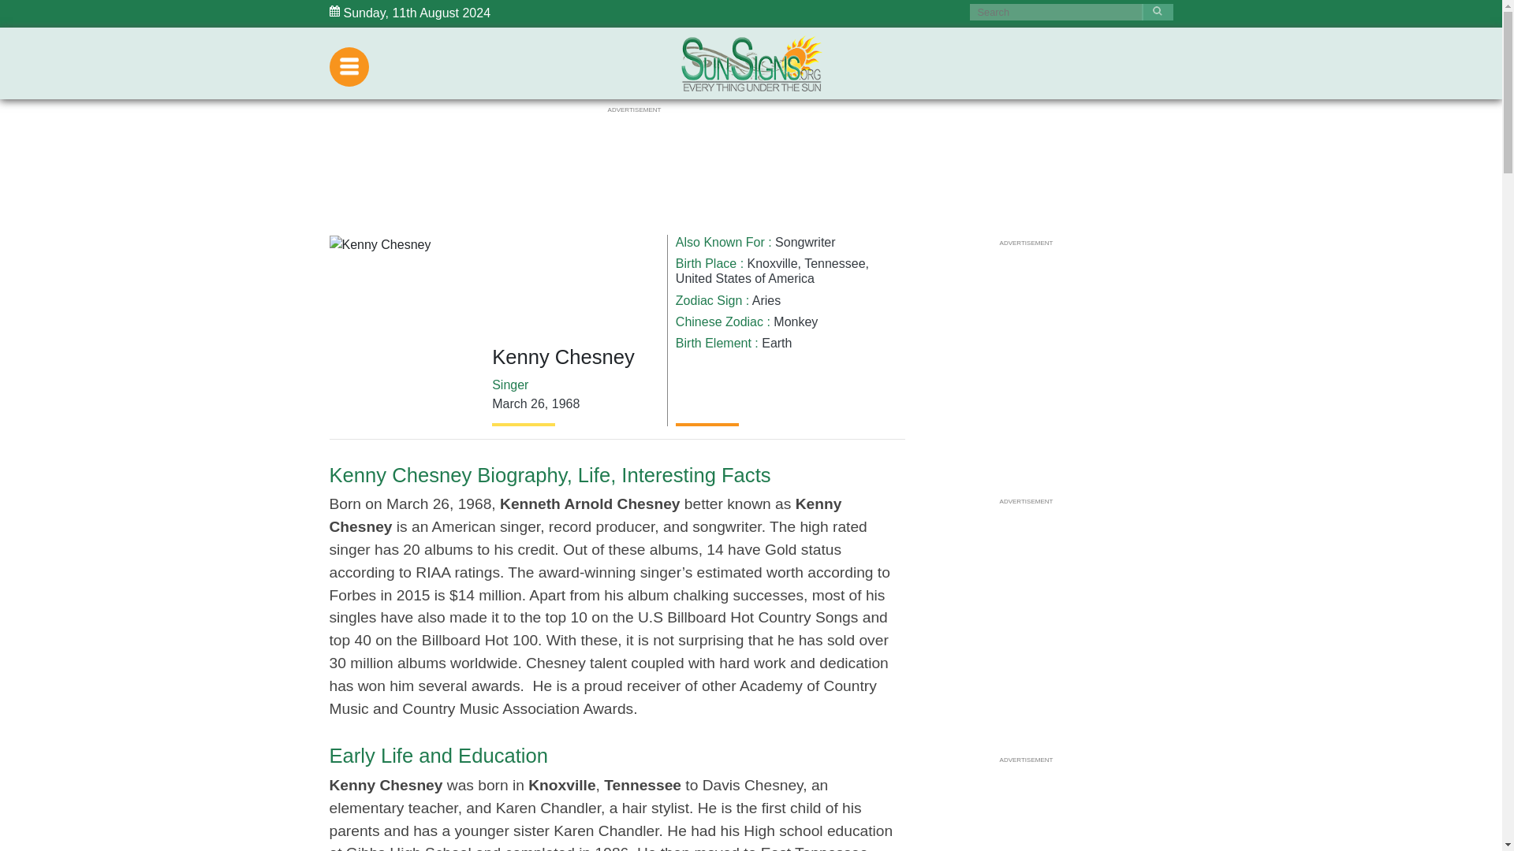 The height and width of the screenshot is (851, 1514). What do you see at coordinates (566, 403) in the screenshot?
I see `1968` at bounding box center [566, 403].